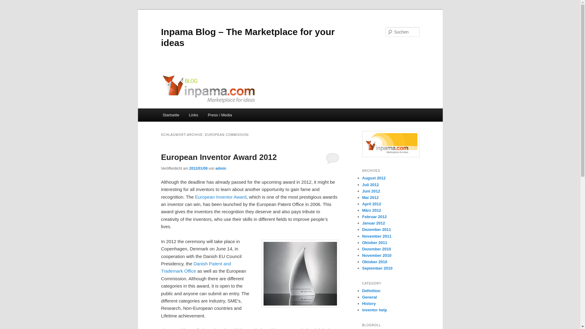 Image resolution: width=585 pixels, height=329 pixels. I want to click on Mai 2012, so click(370, 197).